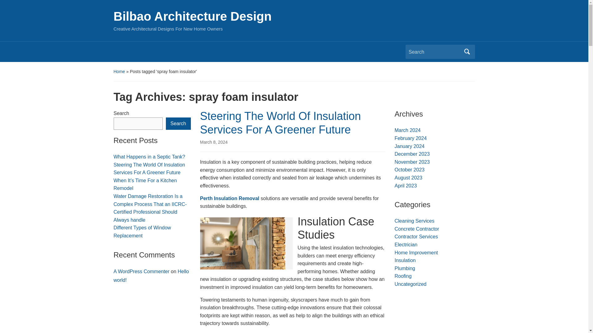 The height and width of the screenshot is (333, 593). Describe the element at coordinates (416, 252) in the screenshot. I see `Home Improvement` at that location.